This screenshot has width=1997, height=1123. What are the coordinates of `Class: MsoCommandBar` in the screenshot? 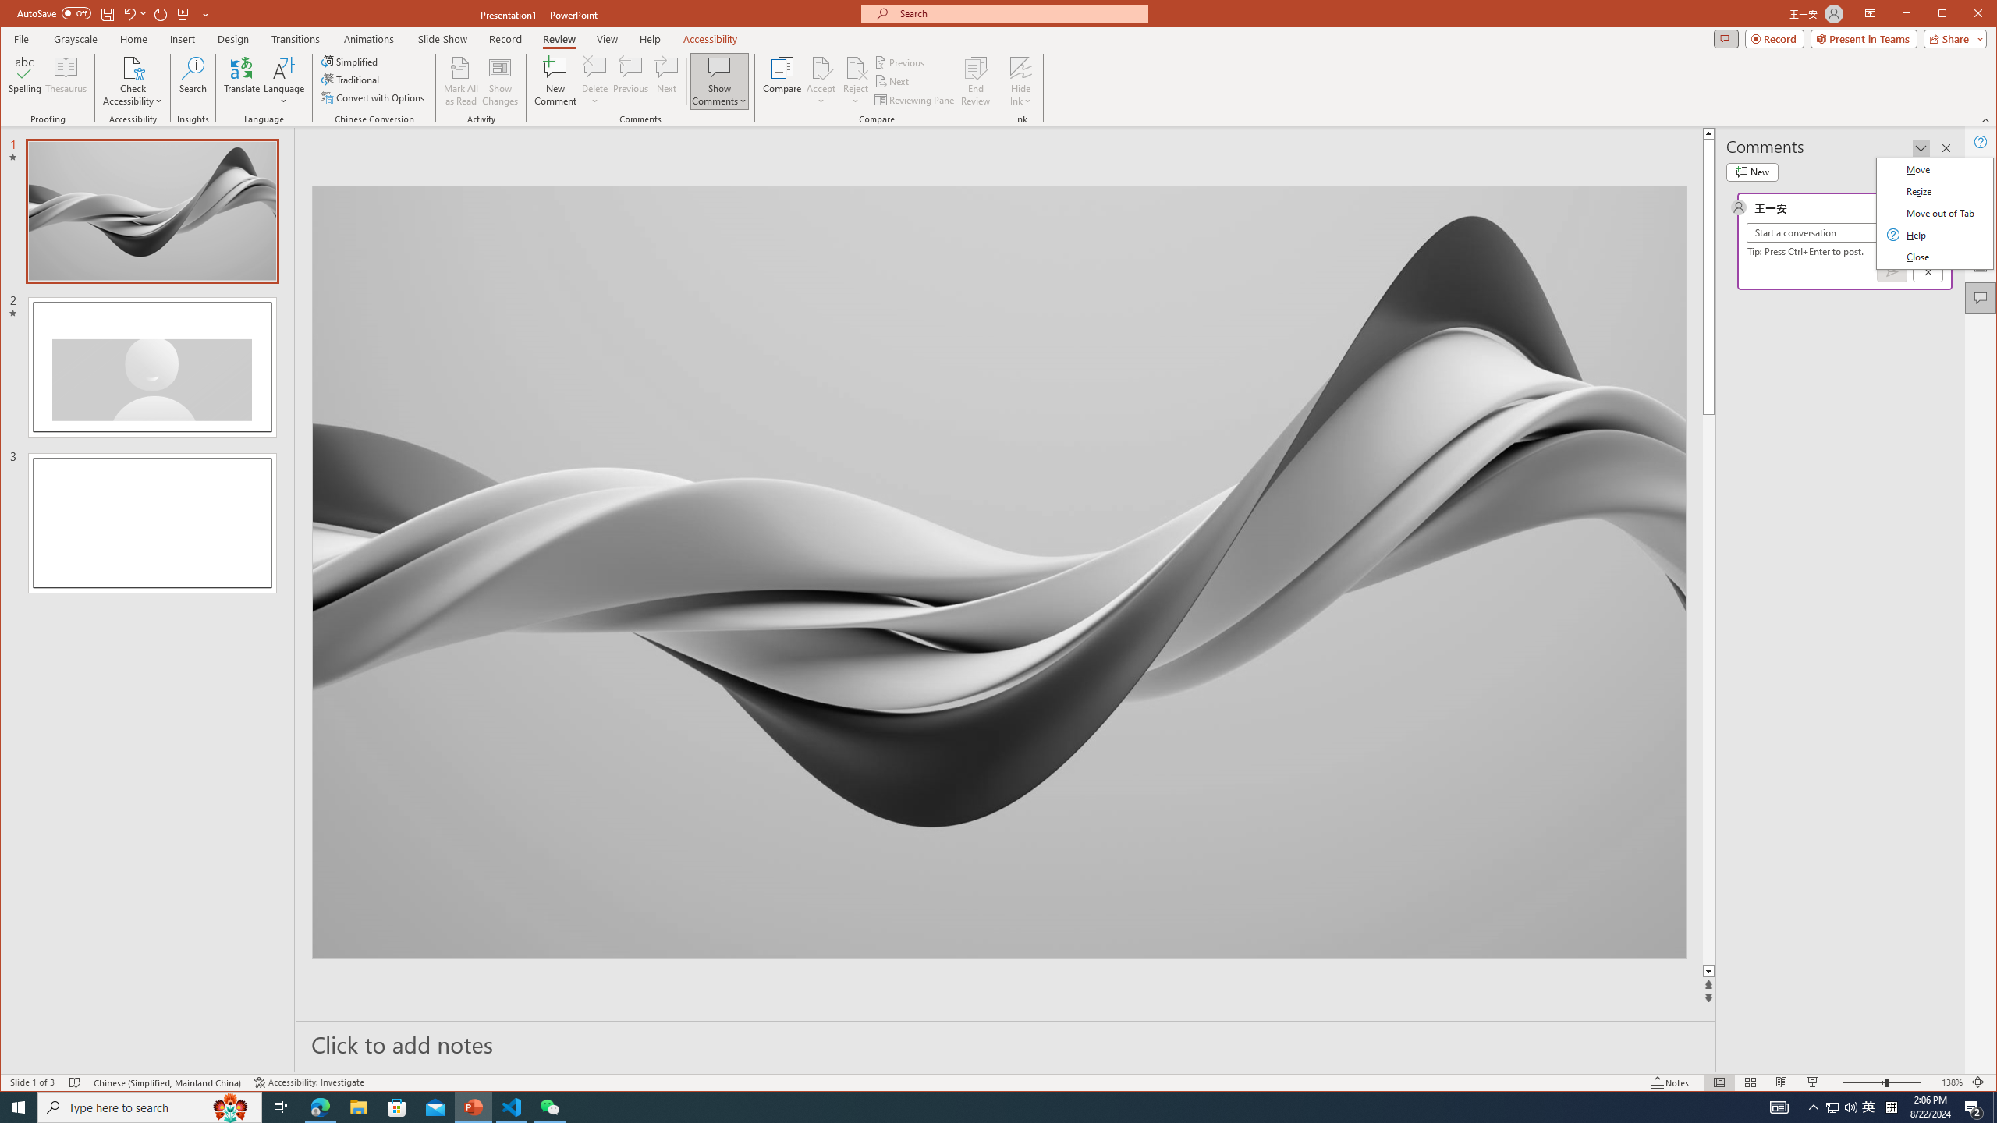 It's located at (998, 1082).